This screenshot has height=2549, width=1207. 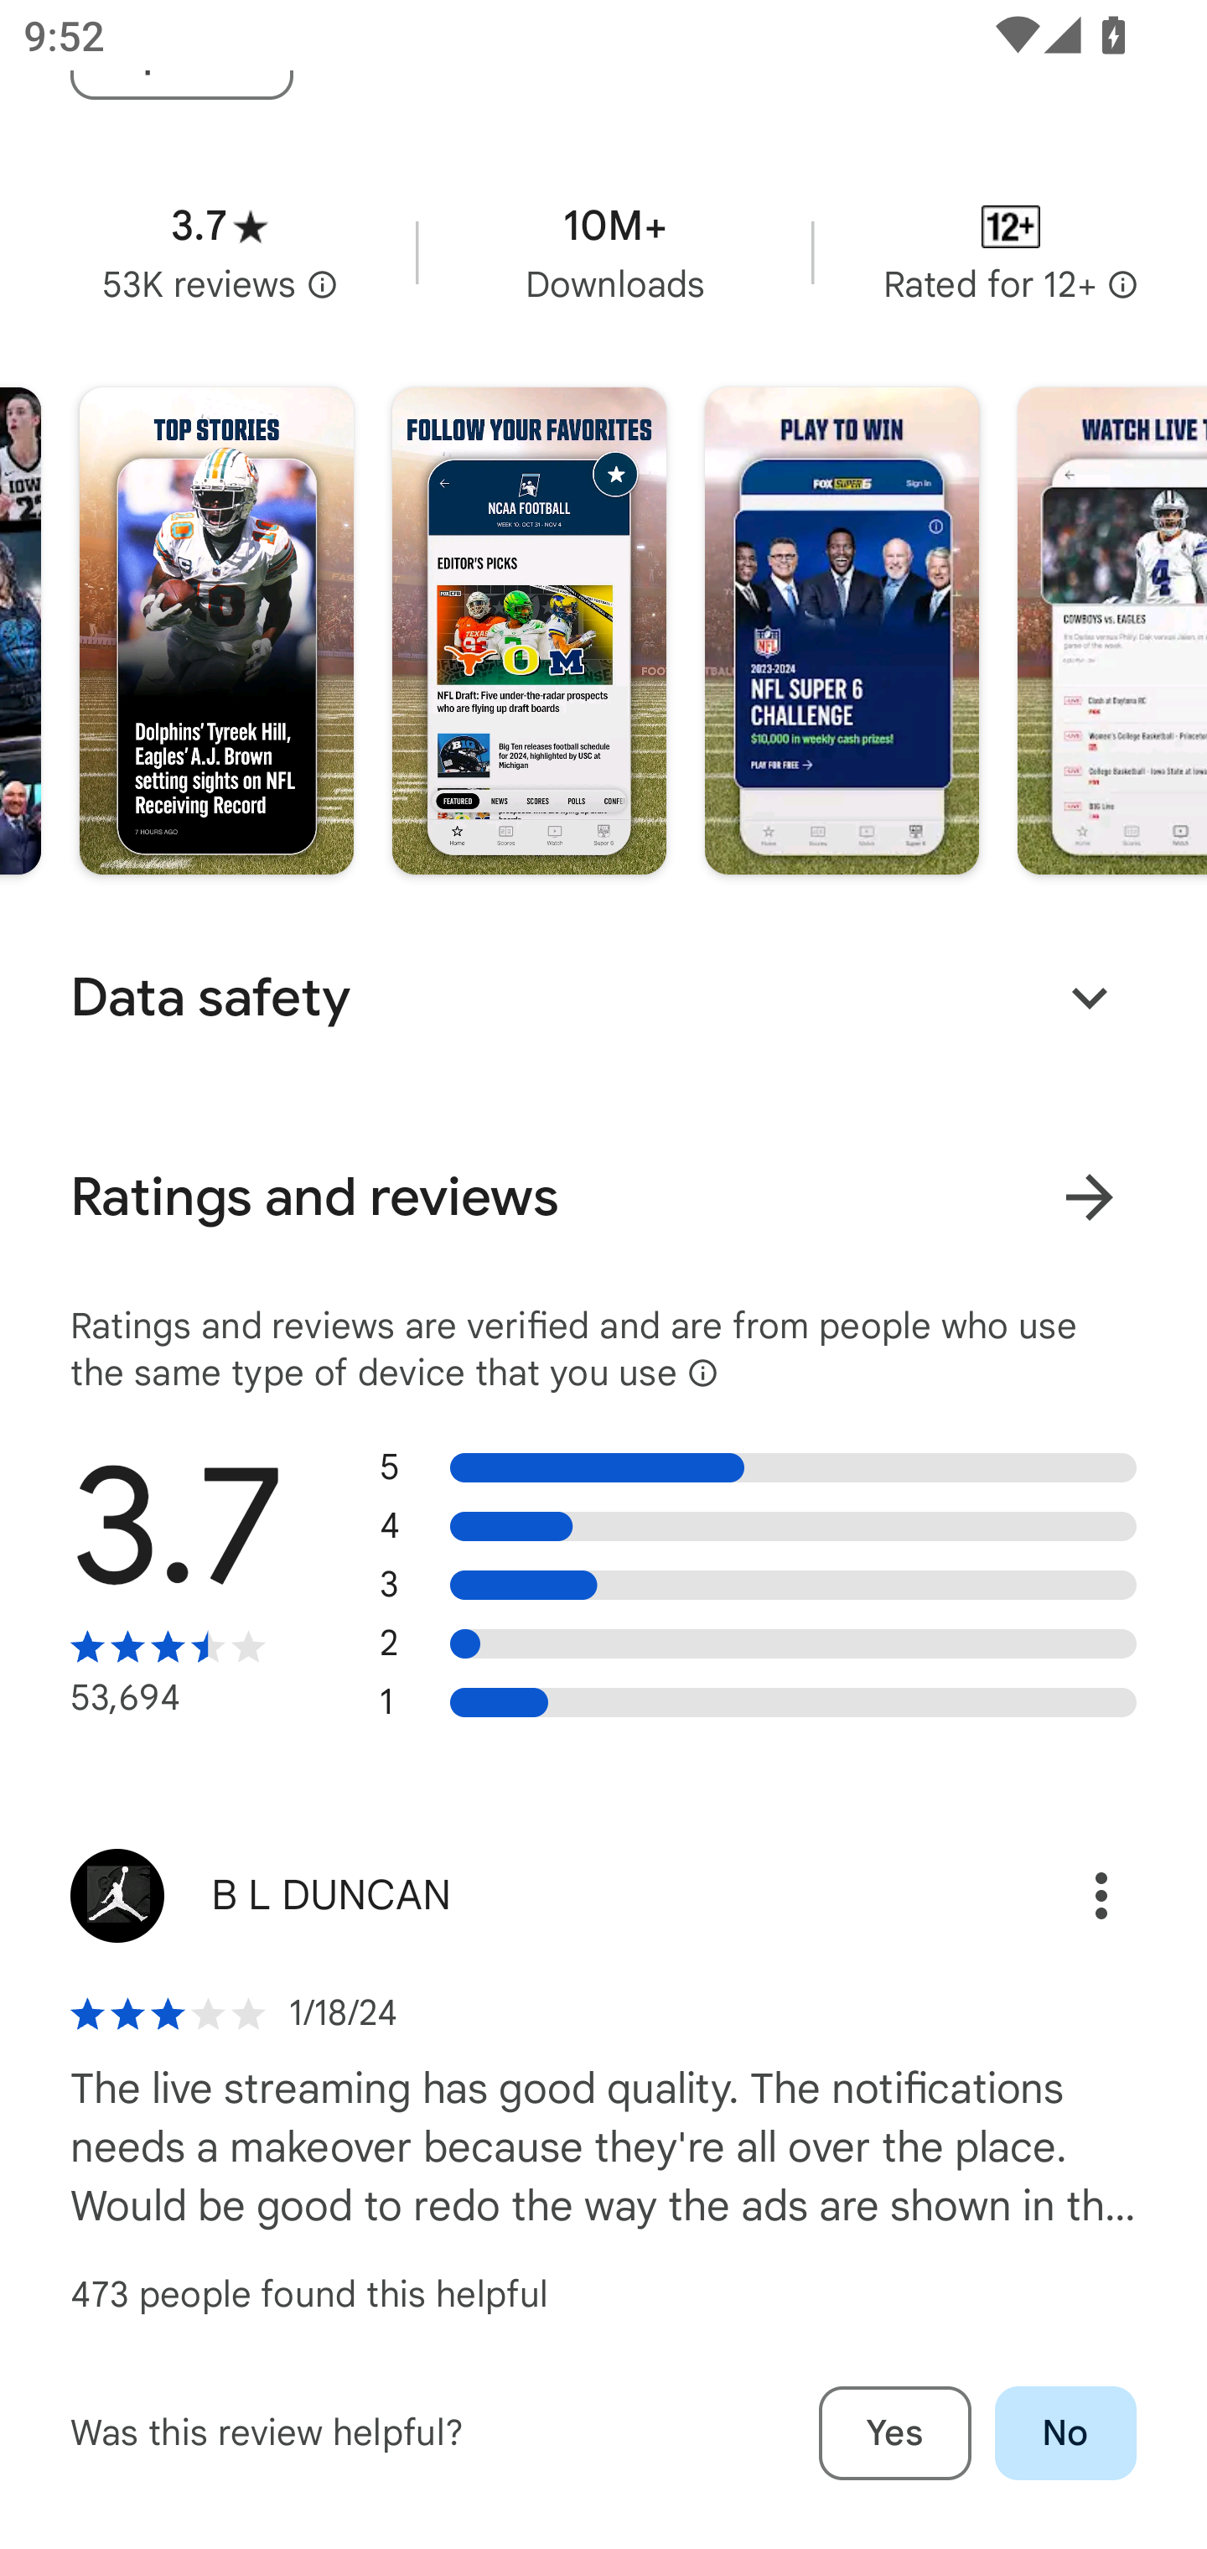 I want to click on Screenshot "1" of "5", so click(x=216, y=631).